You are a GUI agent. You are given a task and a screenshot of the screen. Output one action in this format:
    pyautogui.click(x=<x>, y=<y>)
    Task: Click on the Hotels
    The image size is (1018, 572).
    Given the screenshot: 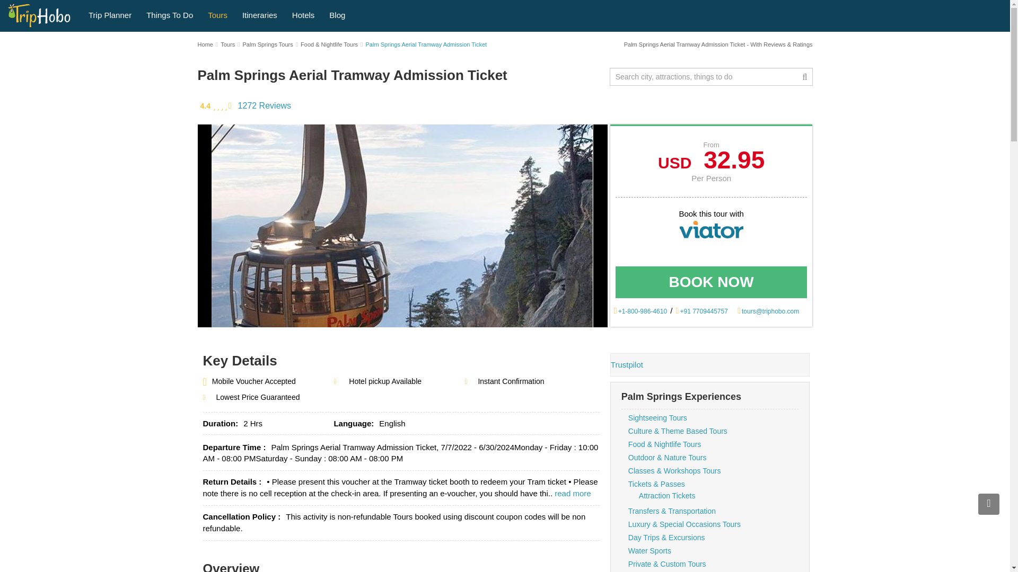 What is the action you would take?
    pyautogui.click(x=303, y=14)
    